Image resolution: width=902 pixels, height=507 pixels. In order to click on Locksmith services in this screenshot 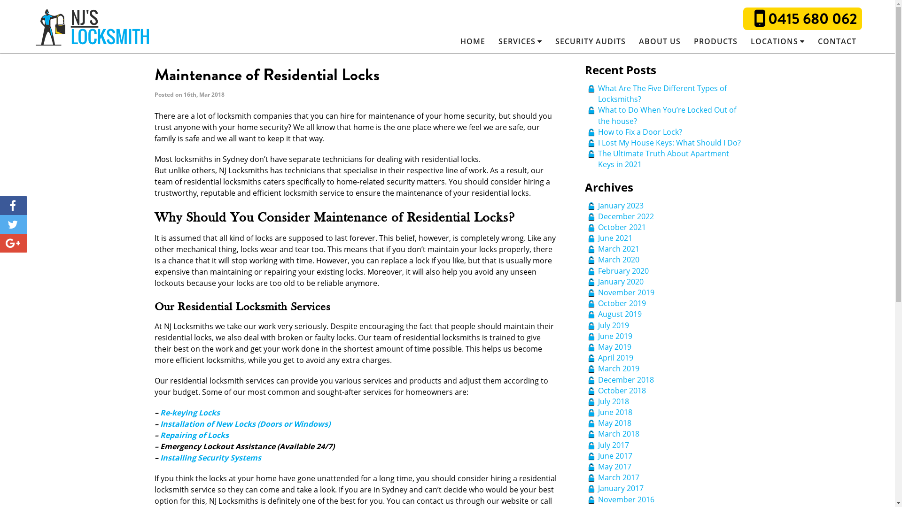, I will do `click(92, 27)`.